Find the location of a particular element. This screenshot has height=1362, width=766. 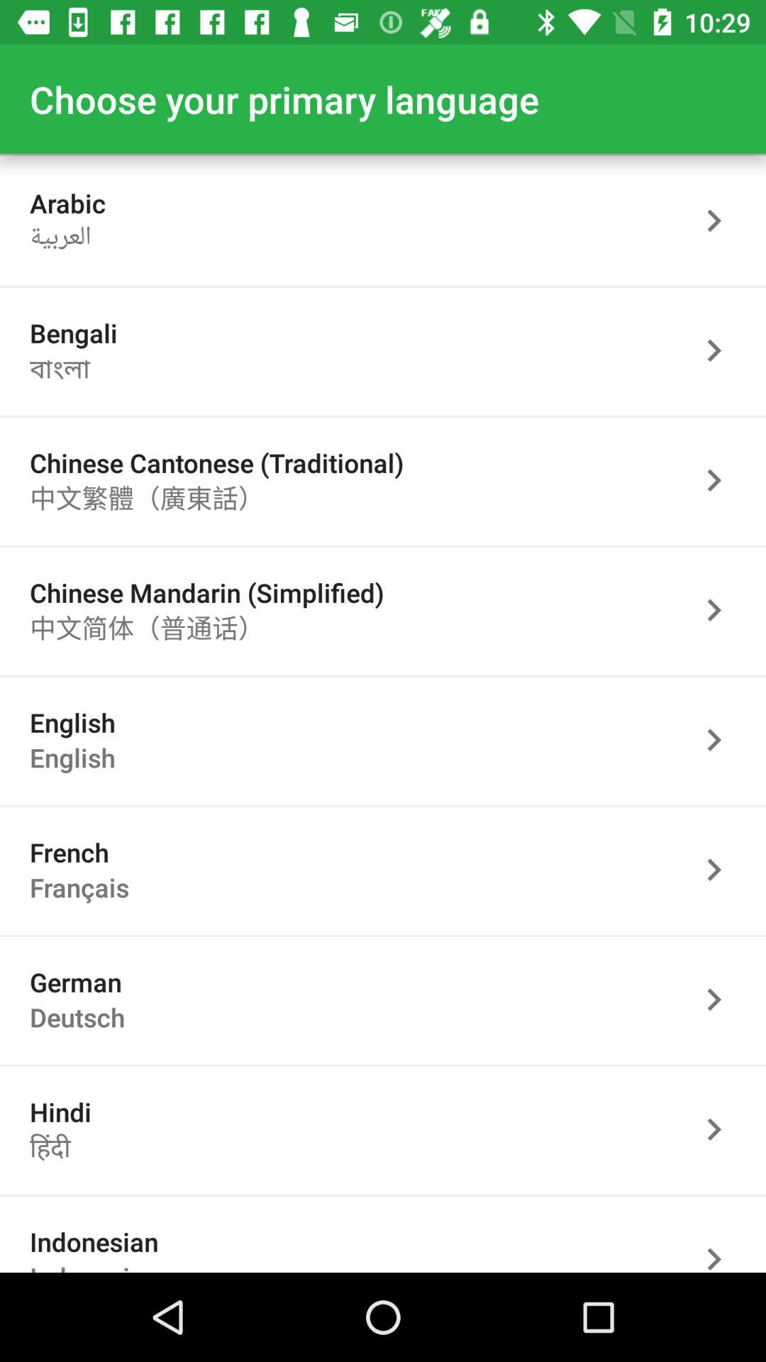

go next option is located at coordinates (721, 1240).